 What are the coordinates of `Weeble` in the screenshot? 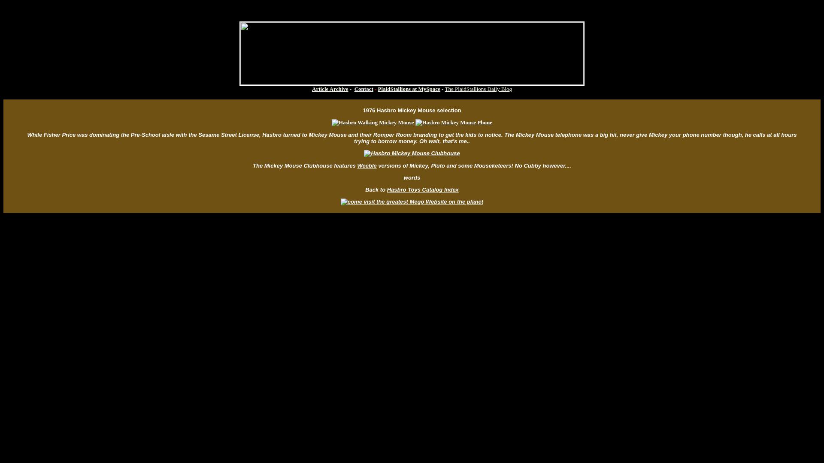 It's located at (367, 165).